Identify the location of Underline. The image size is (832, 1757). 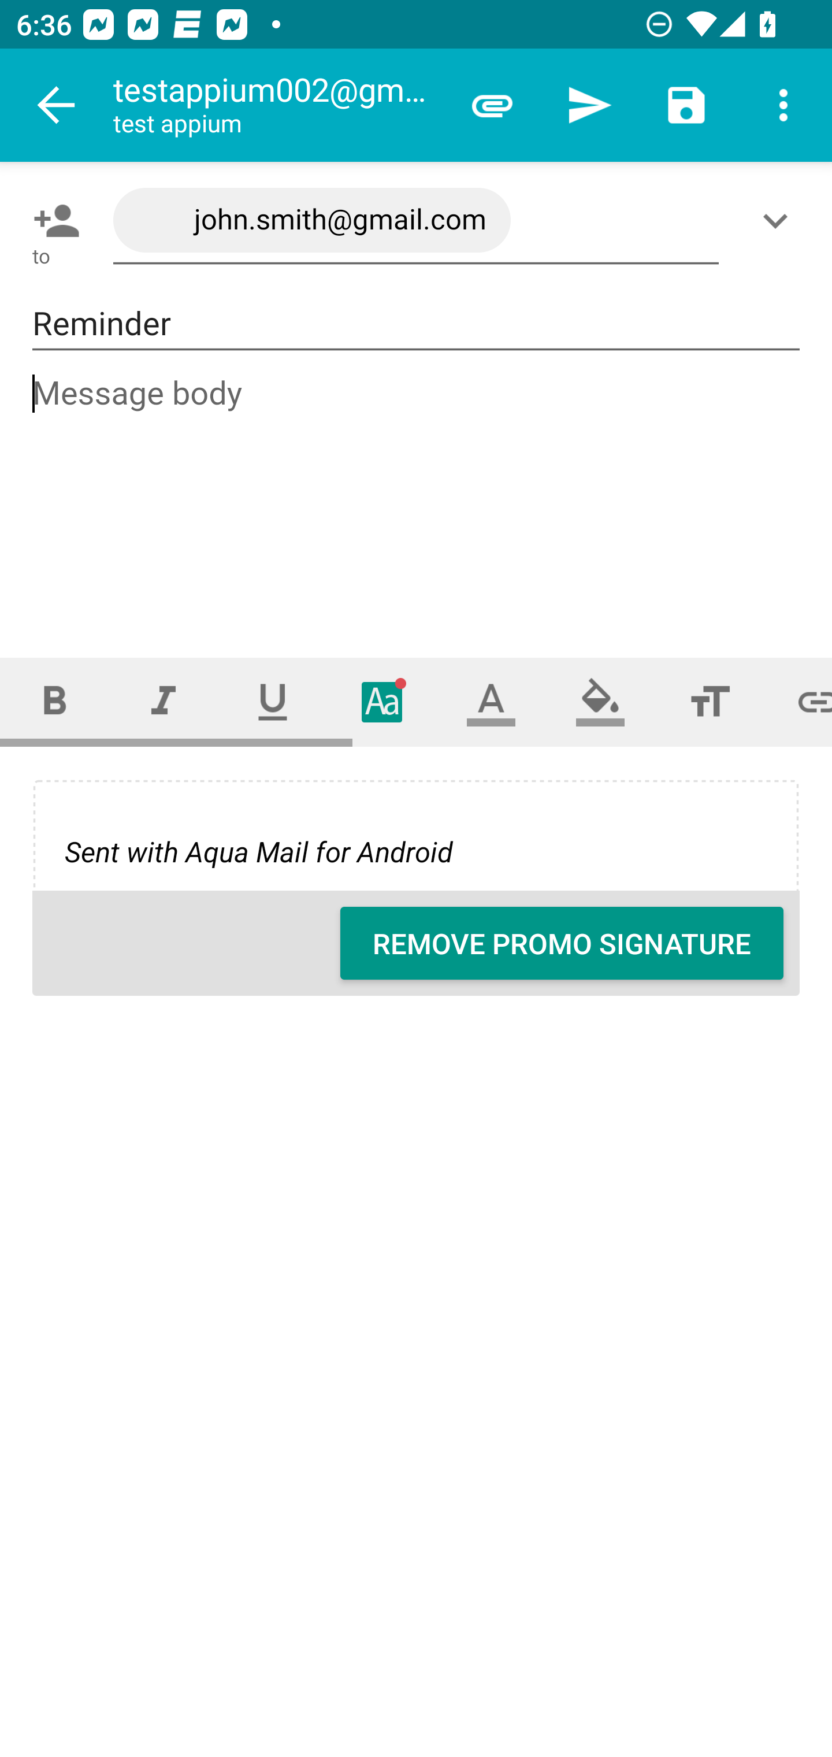
(273, 702).